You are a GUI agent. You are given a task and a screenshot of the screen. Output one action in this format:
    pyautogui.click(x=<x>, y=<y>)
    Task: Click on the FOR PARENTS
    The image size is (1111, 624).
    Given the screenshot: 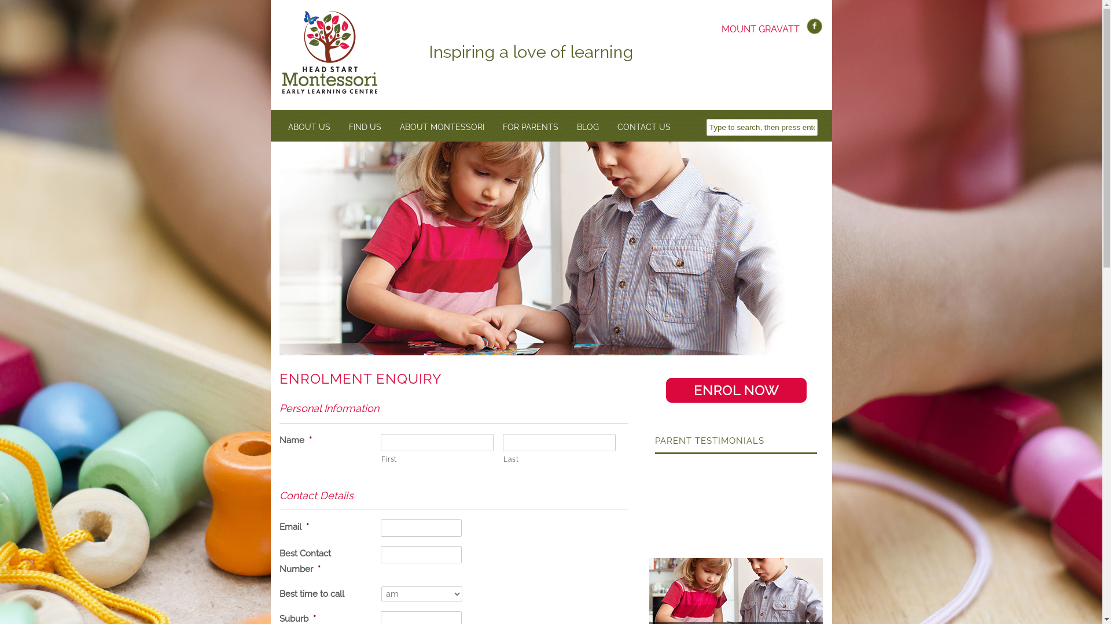 What is the action you would take?
    pyautogui.click(x=531, y=127)
    